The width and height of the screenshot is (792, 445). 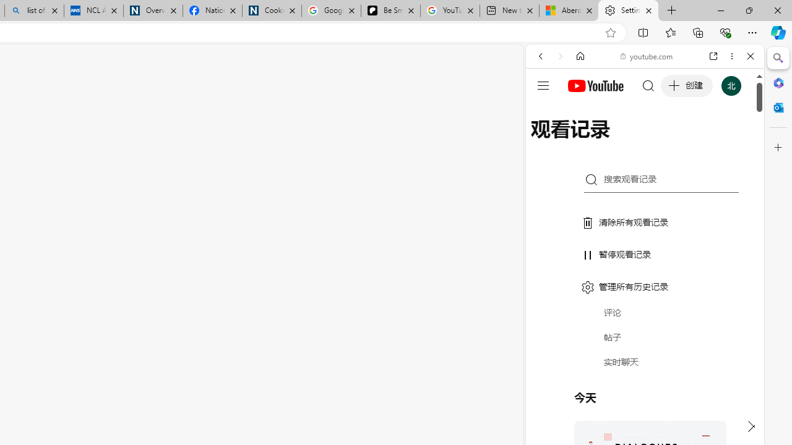 I want to click on Close Customize pane, so click(x=778, y=148).